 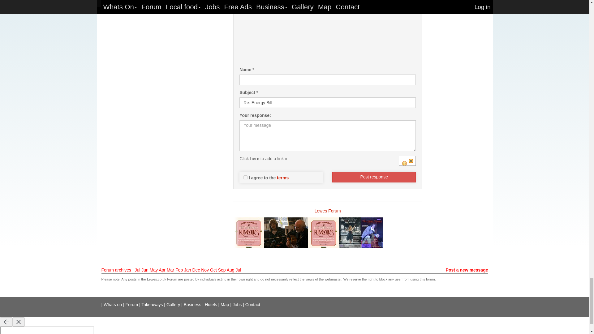 What do you see at coordinates (327, 103) in the screenshot?
I see `Re: Energy Bill` at bounding box center [327, 103].